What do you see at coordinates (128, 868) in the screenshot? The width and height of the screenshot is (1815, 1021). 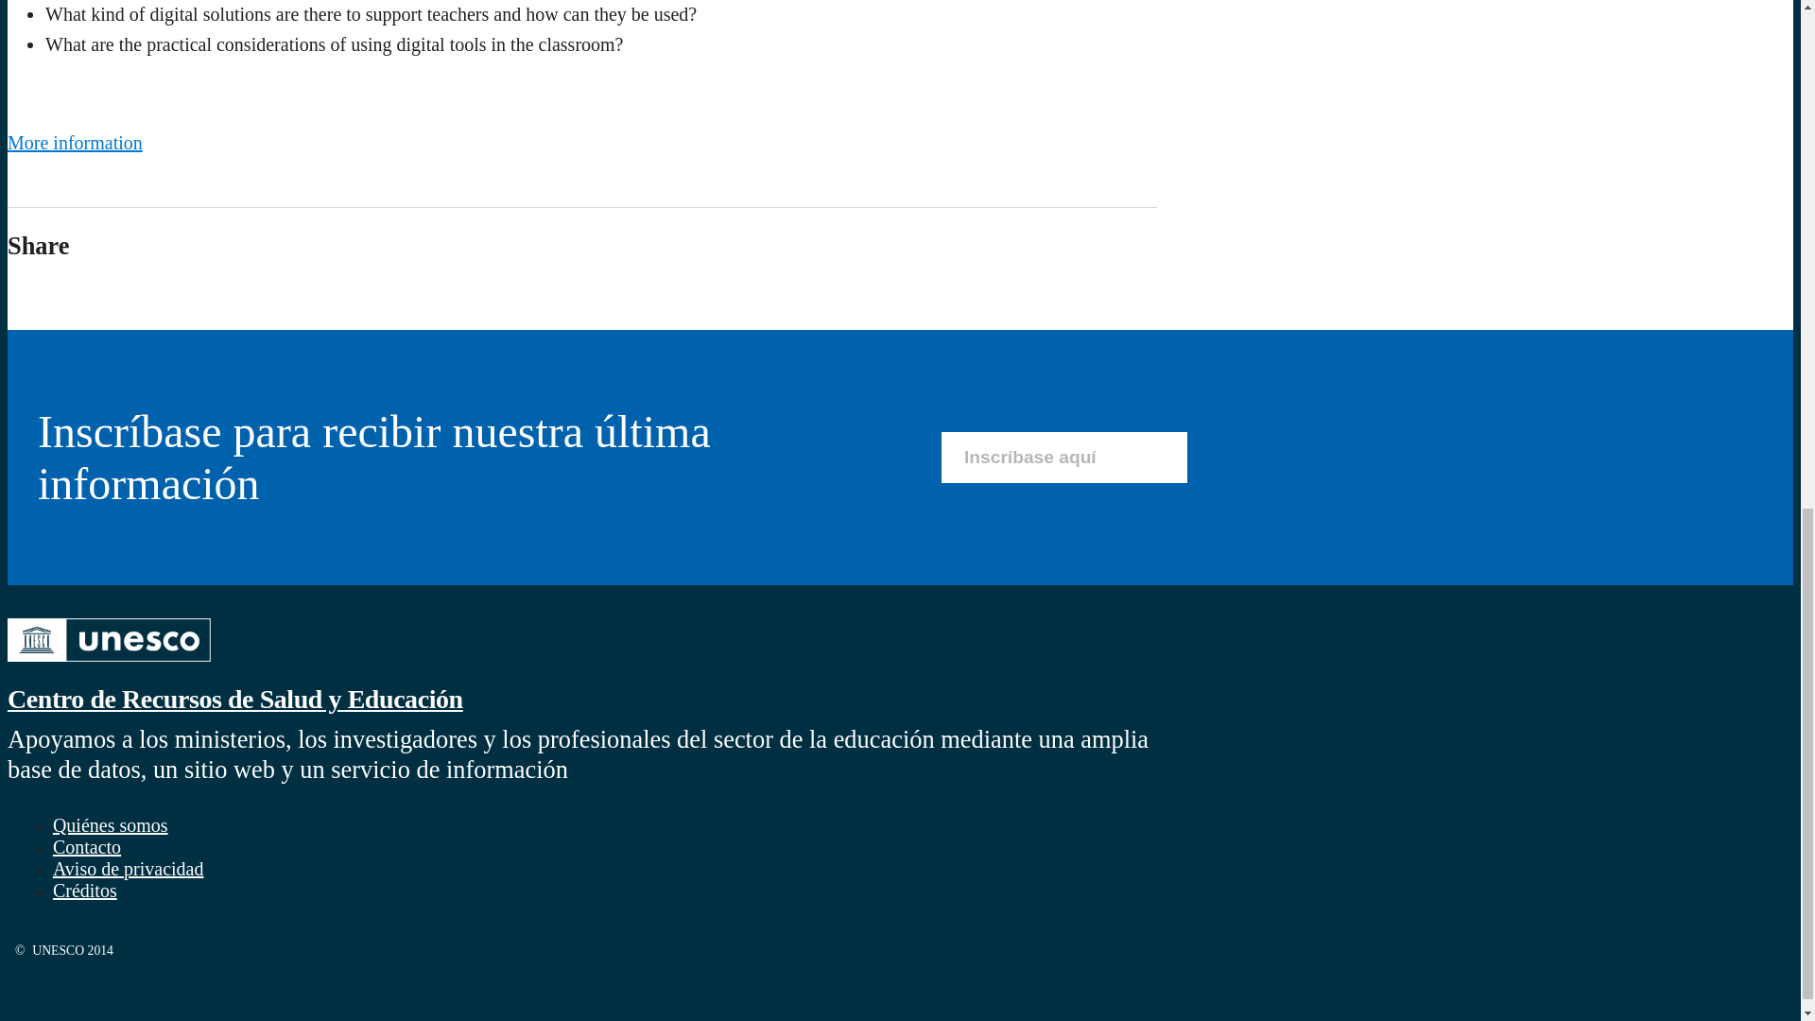 I see `Aviso de privacidad` at bounding box center [128, 868].